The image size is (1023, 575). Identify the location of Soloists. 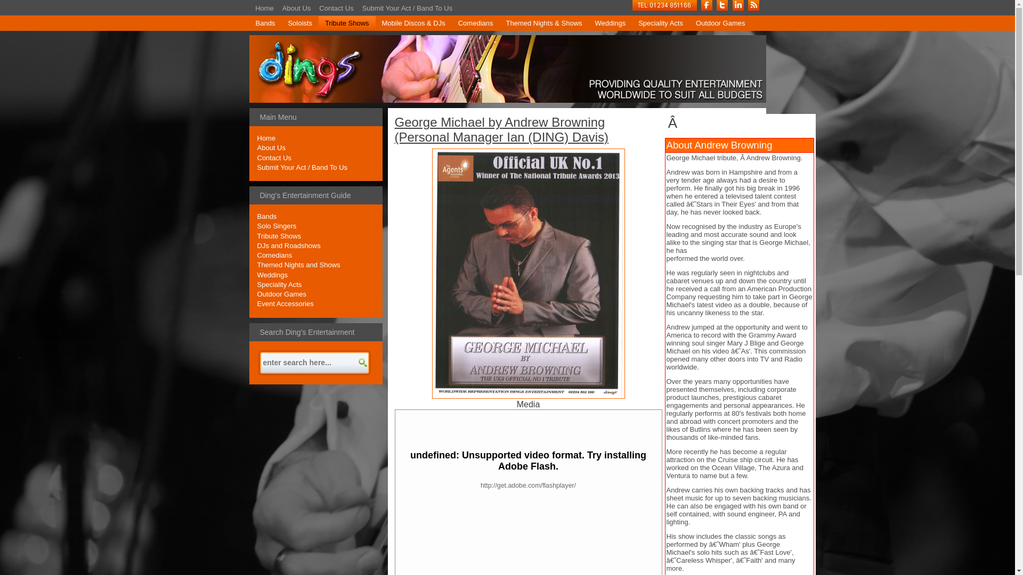
(299, 23).